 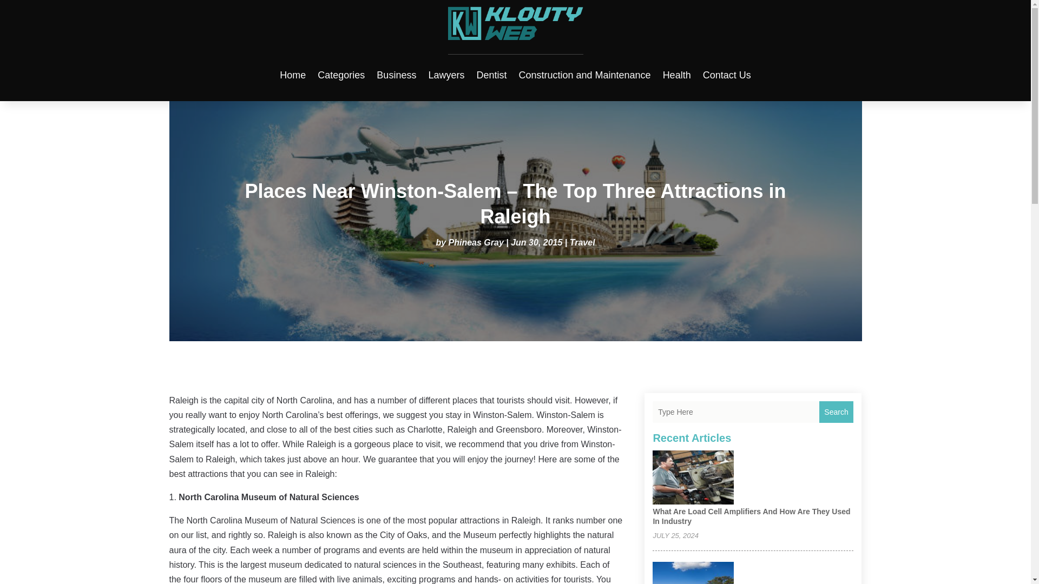 I want to click on Categories, so click(x=341, y=75).